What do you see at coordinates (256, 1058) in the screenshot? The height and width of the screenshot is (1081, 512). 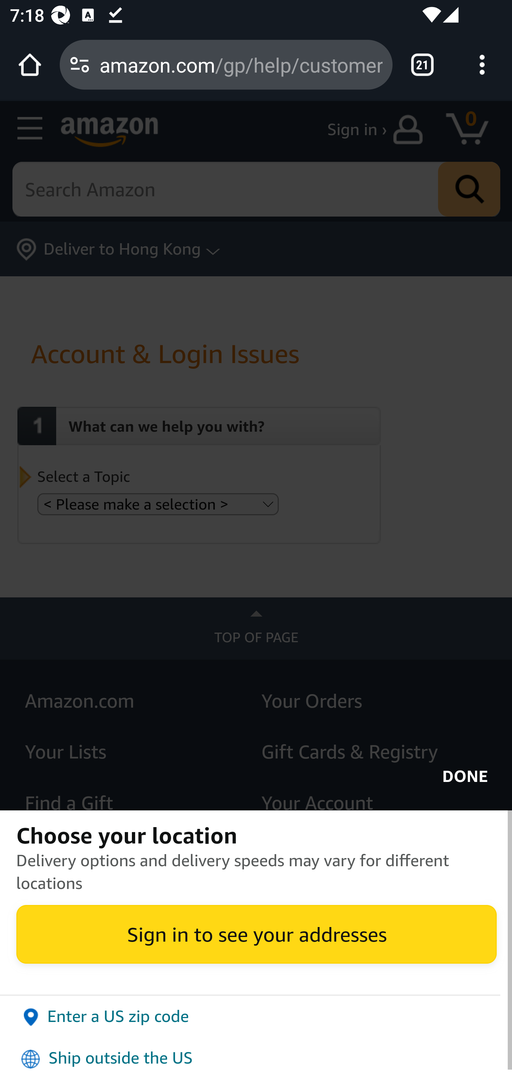 I see `Ship outside the US` at bounding box center [256, 1058].